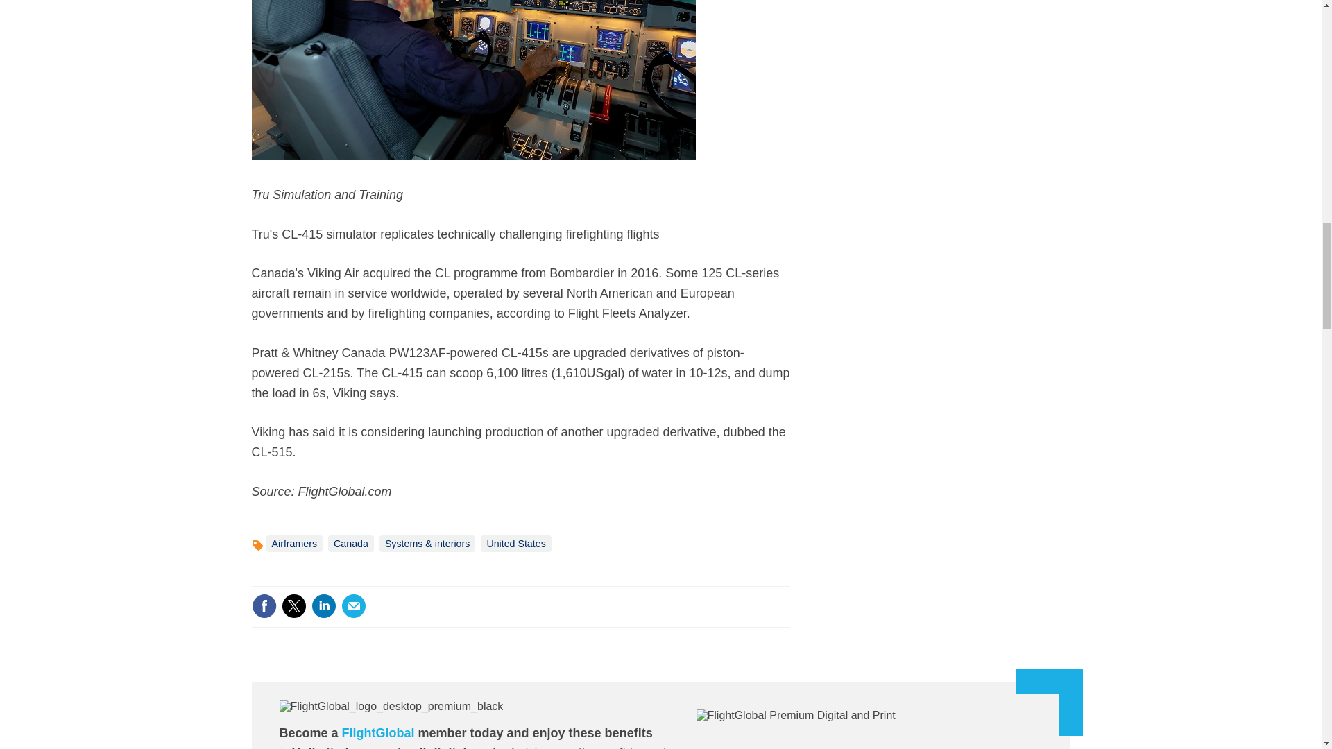 The image size is (1332, 749). What do you see at coordinates (323, 606) in the screenshot?
I see `Share this on Linked in` at bounding box center [323, 606].